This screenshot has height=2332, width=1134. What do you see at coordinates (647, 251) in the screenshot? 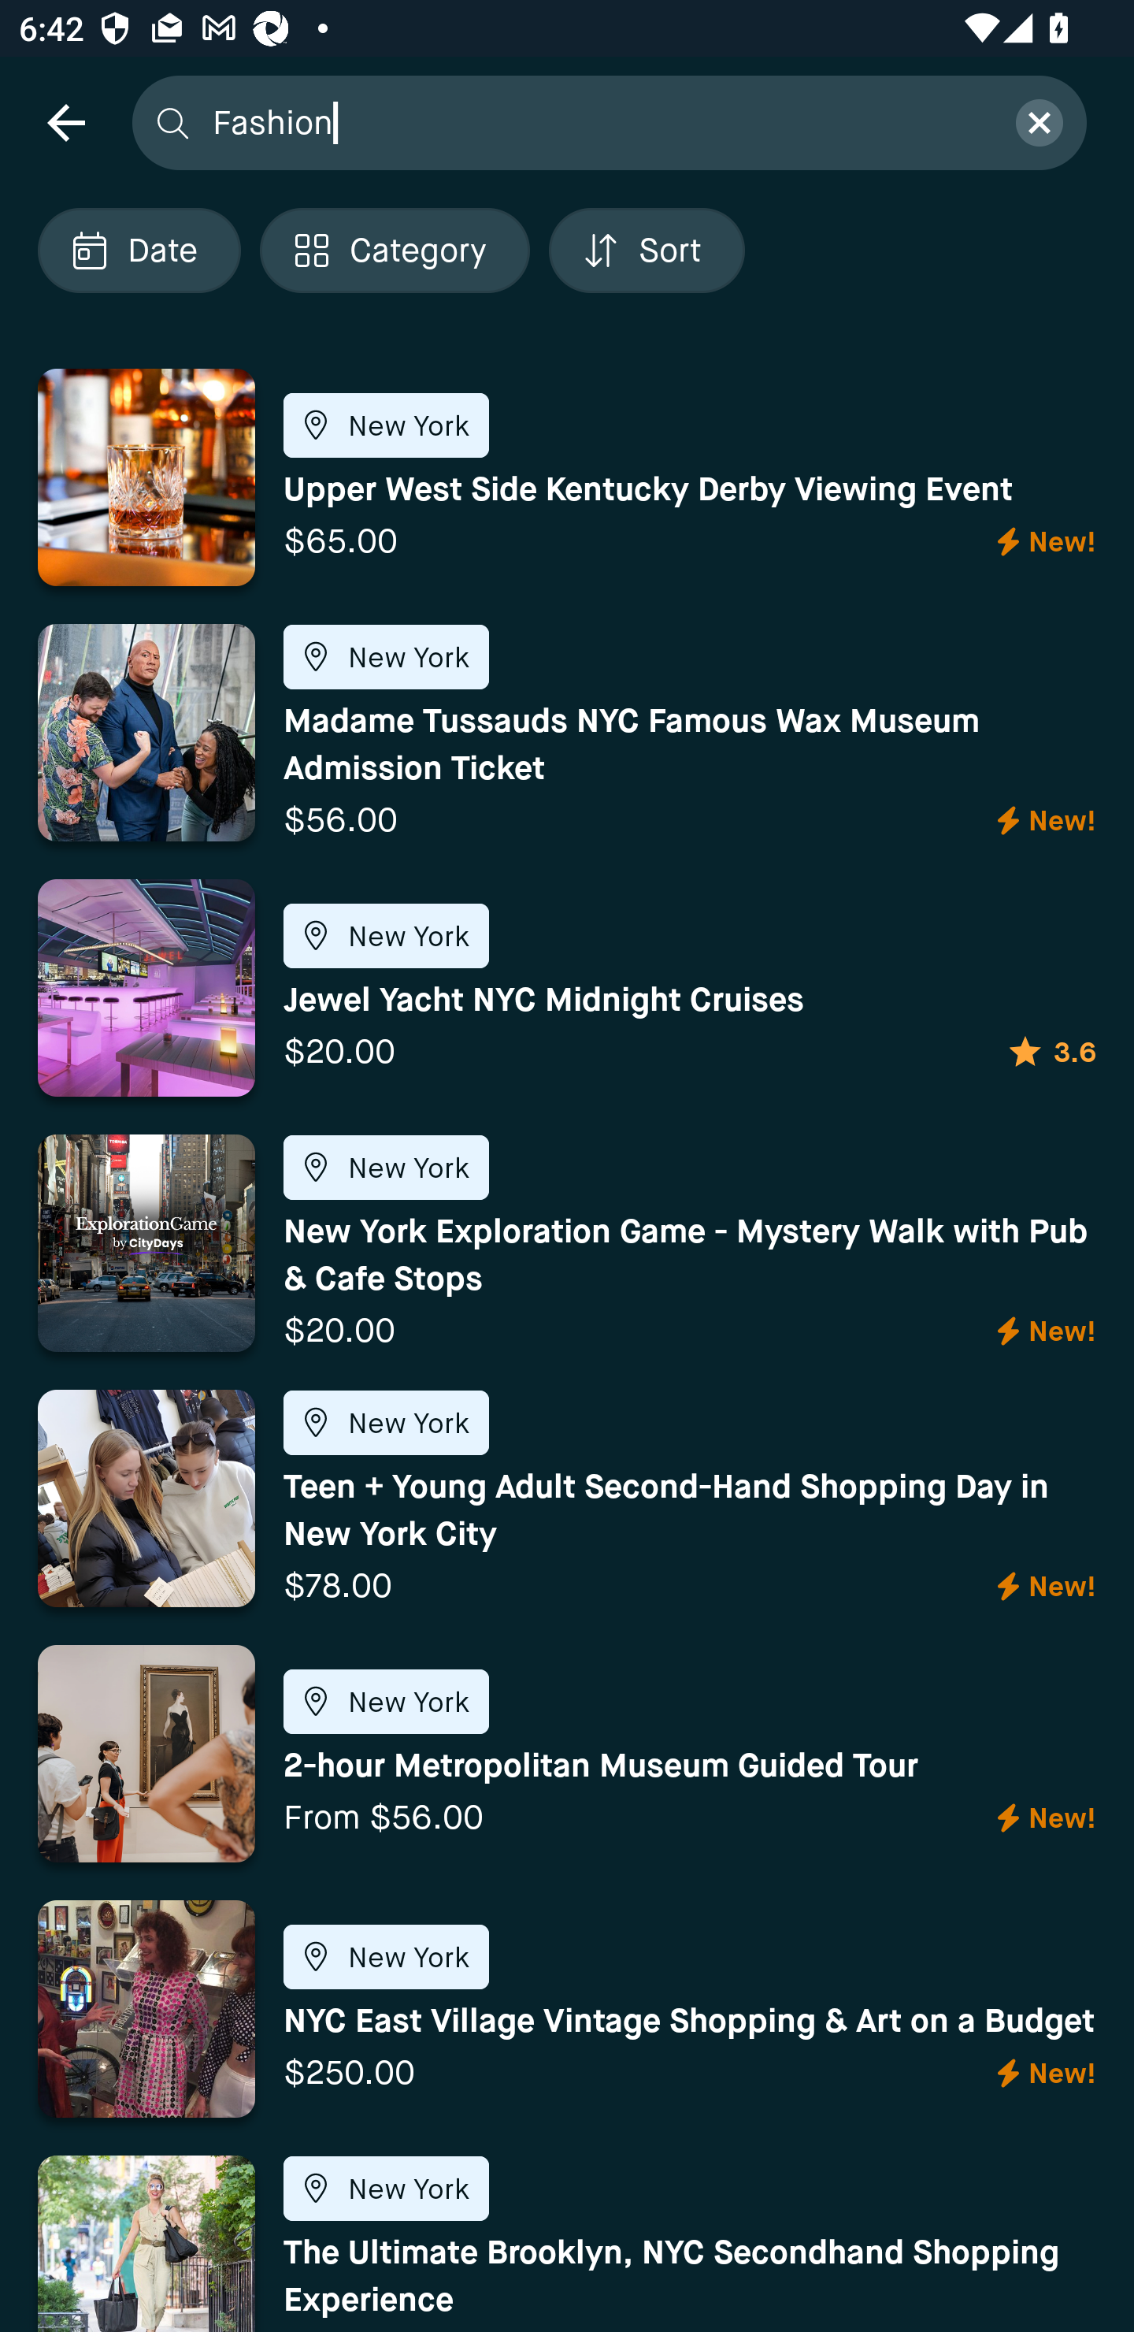
I see `Localized description Sort` at bounding box center [647, 251].